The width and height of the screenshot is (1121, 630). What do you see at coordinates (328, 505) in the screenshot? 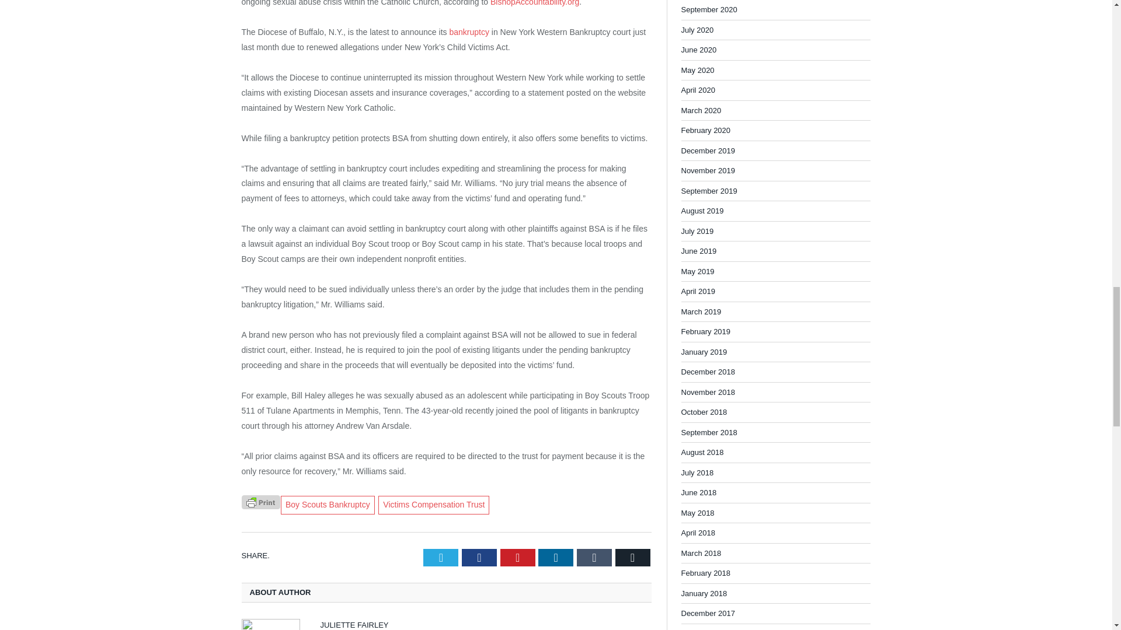
I see `Boy Scouts Bankruptcy` at bounding box center [328, 505].